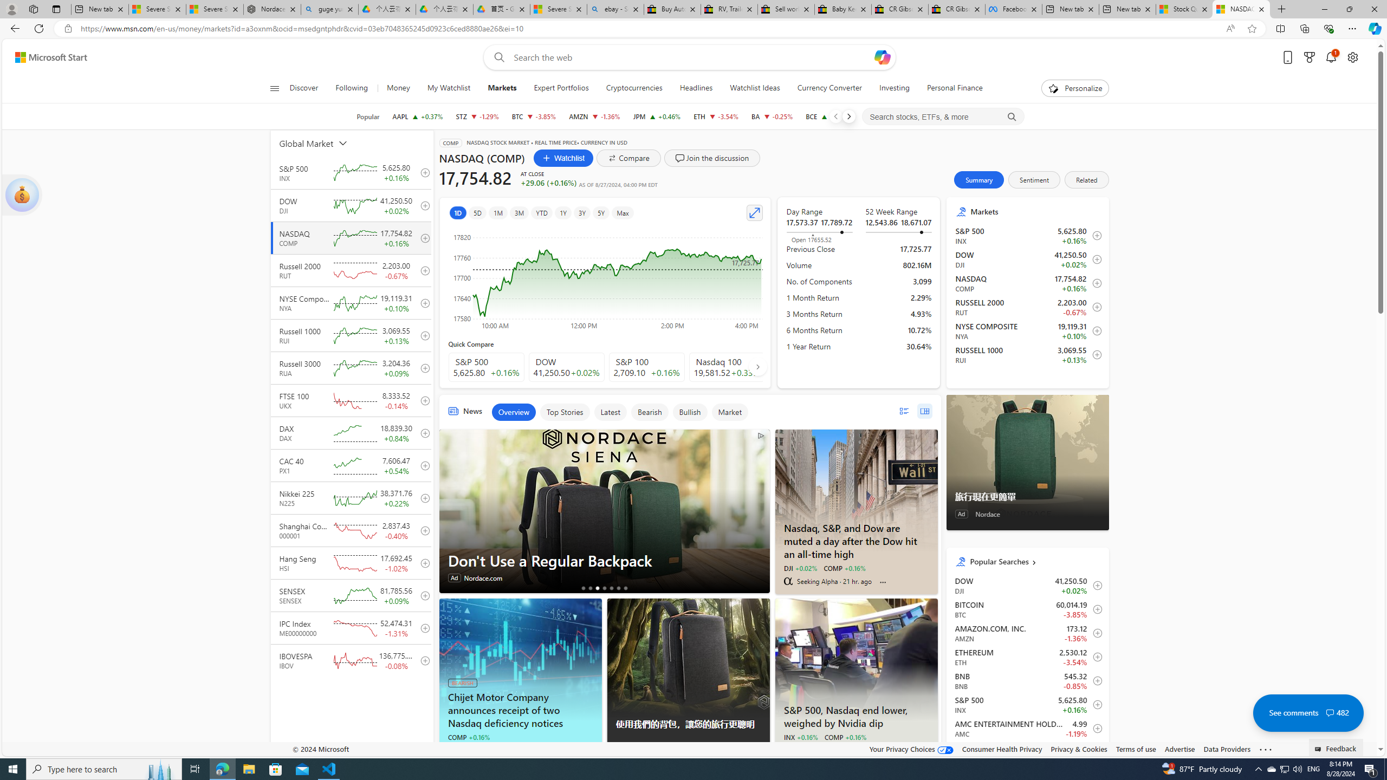 This screenshot has width=1387, height=780. What do you see at coordinates (1002, 749) in the screenshot?
I see `Consumer Health Privacy` at bounding box center [1002, 749].